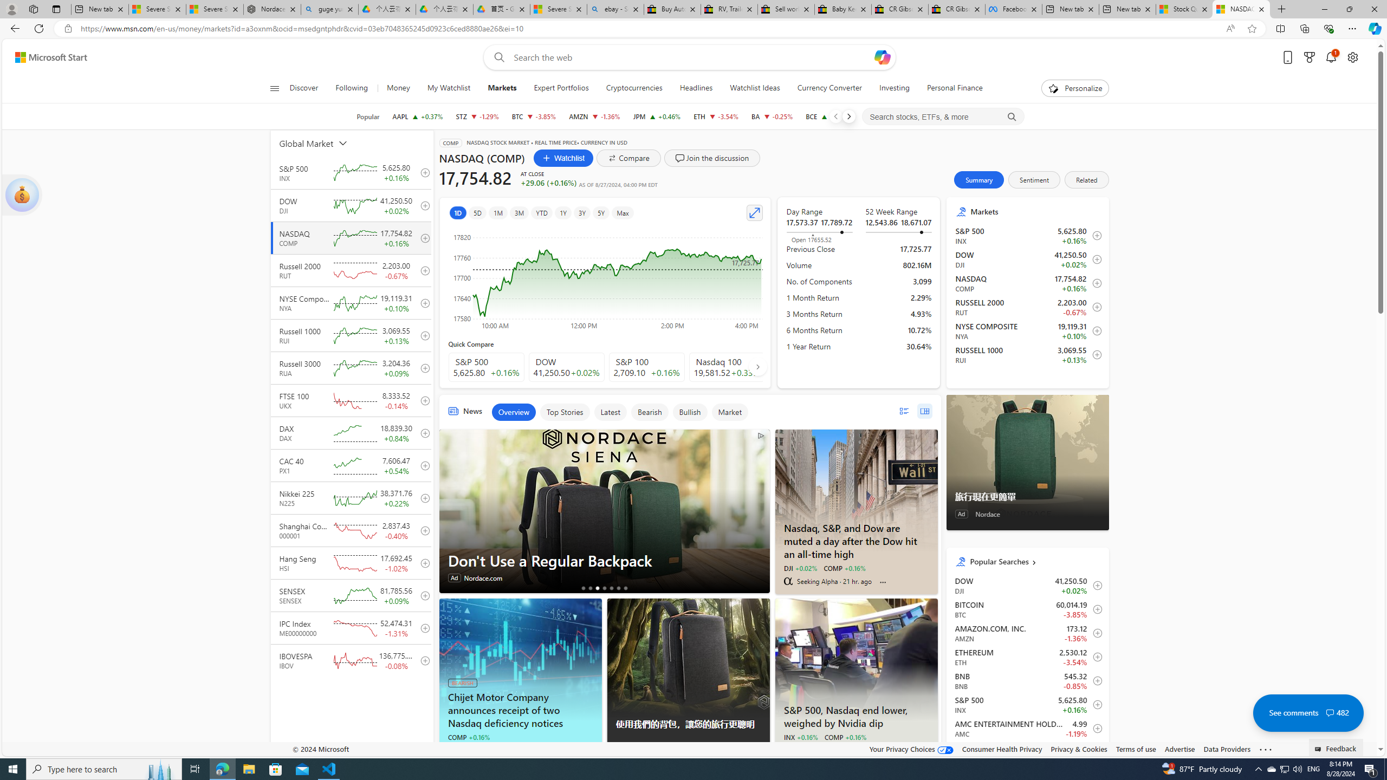 This screenshot has width=1387, height=780. What do you see at coordinates (1002, 749) in the screenshot?
I see `Consumer Health Privacy` at bounding box center [1002, 749].